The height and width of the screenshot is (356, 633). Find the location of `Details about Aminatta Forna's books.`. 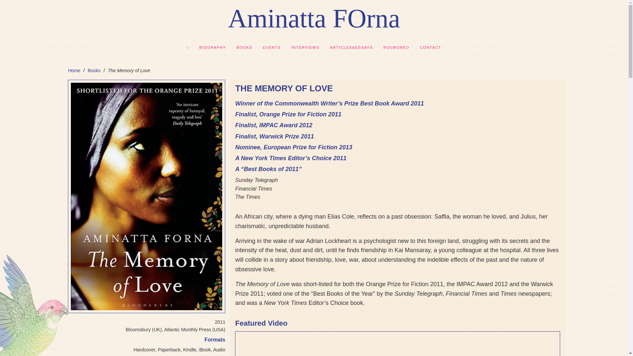

Details about Aminatta Forna's books. is located at coordinates (94, 71).